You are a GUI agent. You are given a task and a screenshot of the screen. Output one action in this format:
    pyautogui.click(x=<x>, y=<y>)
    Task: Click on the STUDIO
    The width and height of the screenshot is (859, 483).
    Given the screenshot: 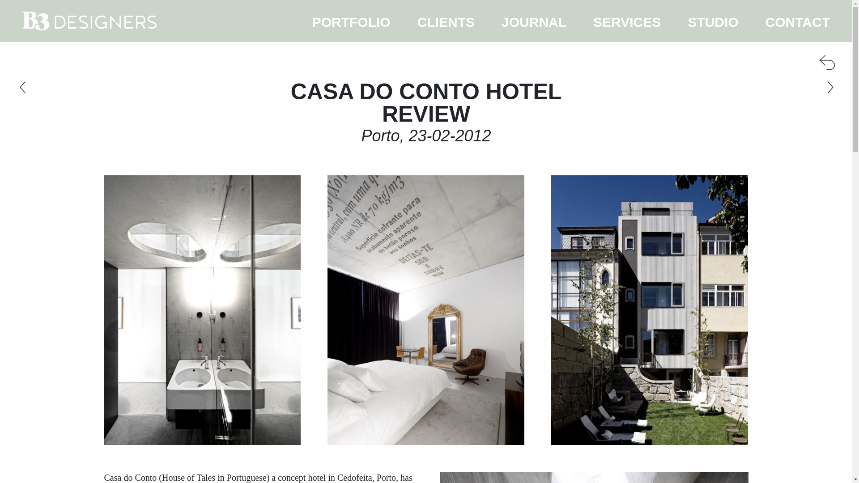 What is the action you would take?
    pyautogui.click(x=713, y=21)
    